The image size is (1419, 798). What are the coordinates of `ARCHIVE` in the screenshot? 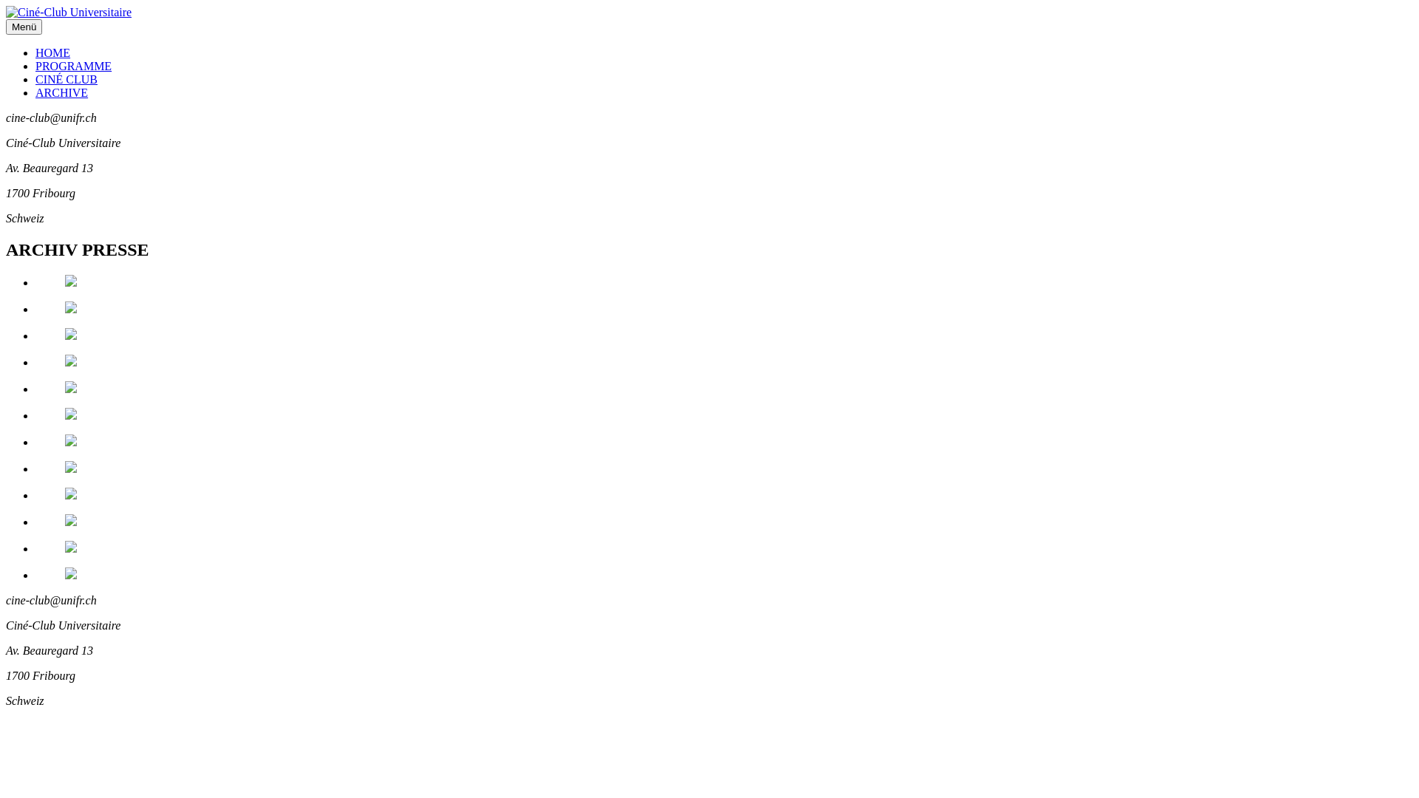 It's located at (62, 93).